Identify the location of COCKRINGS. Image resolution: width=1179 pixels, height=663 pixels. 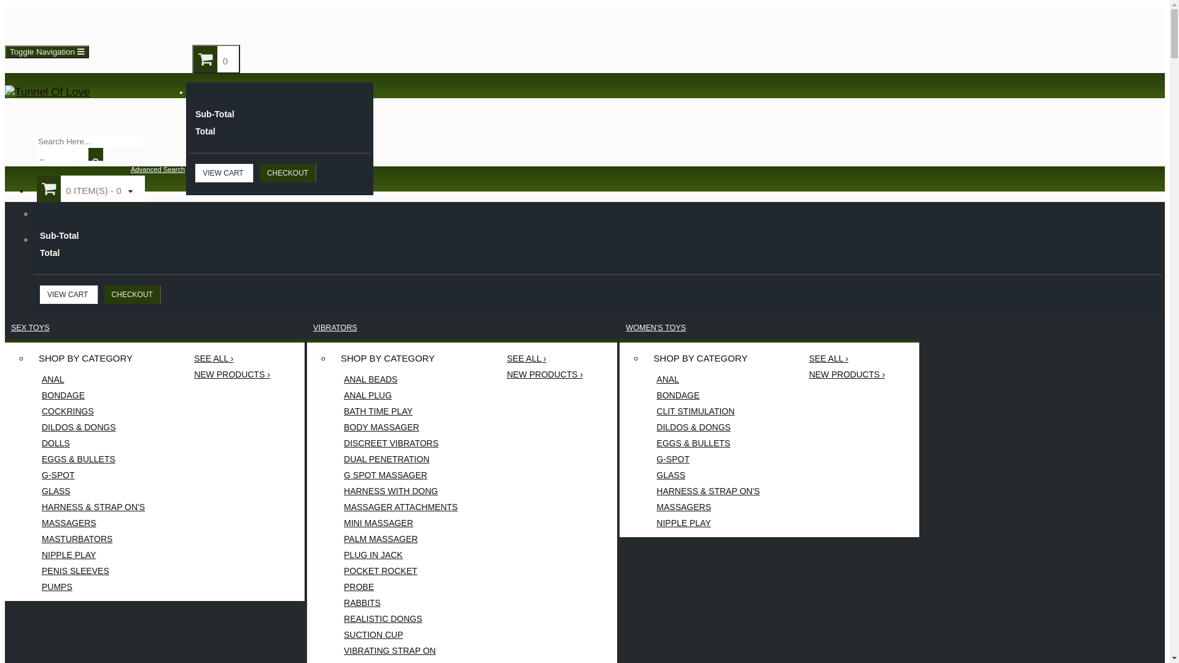
(93, 411).